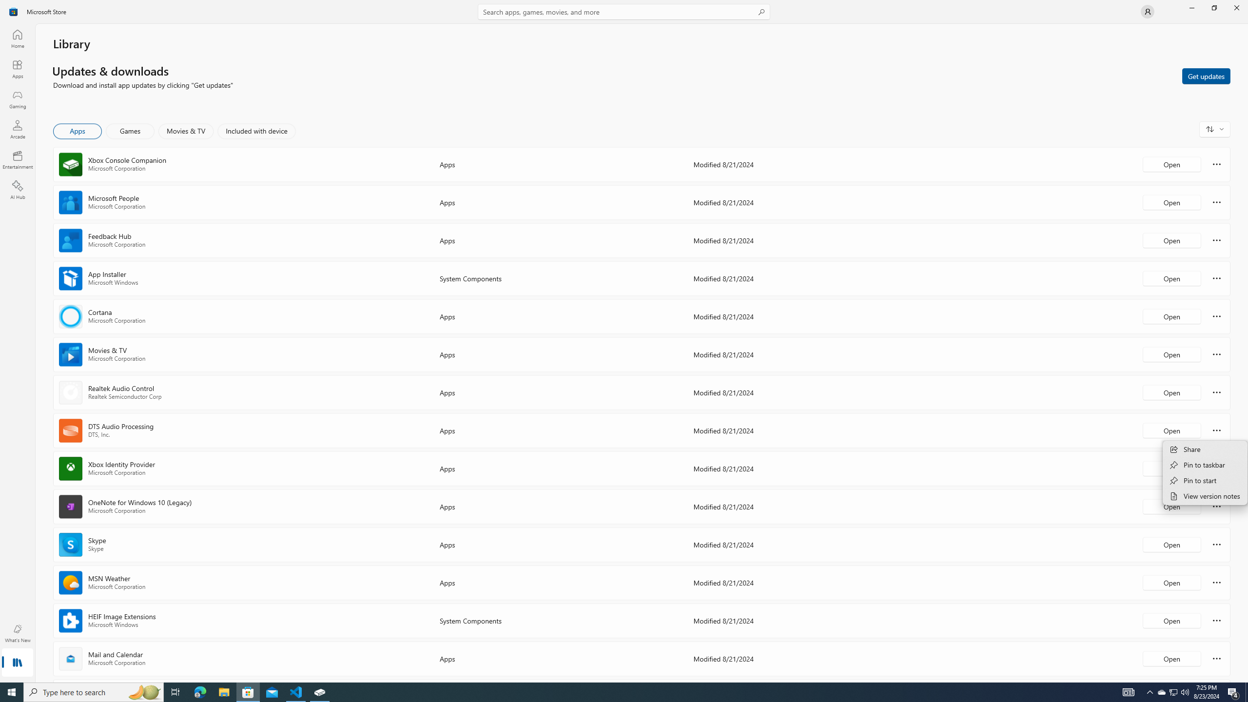  What do you see at coordinates (1215, 129) in the screenshot?
I see `Sort and filter` at bounding box center [1215, 129].